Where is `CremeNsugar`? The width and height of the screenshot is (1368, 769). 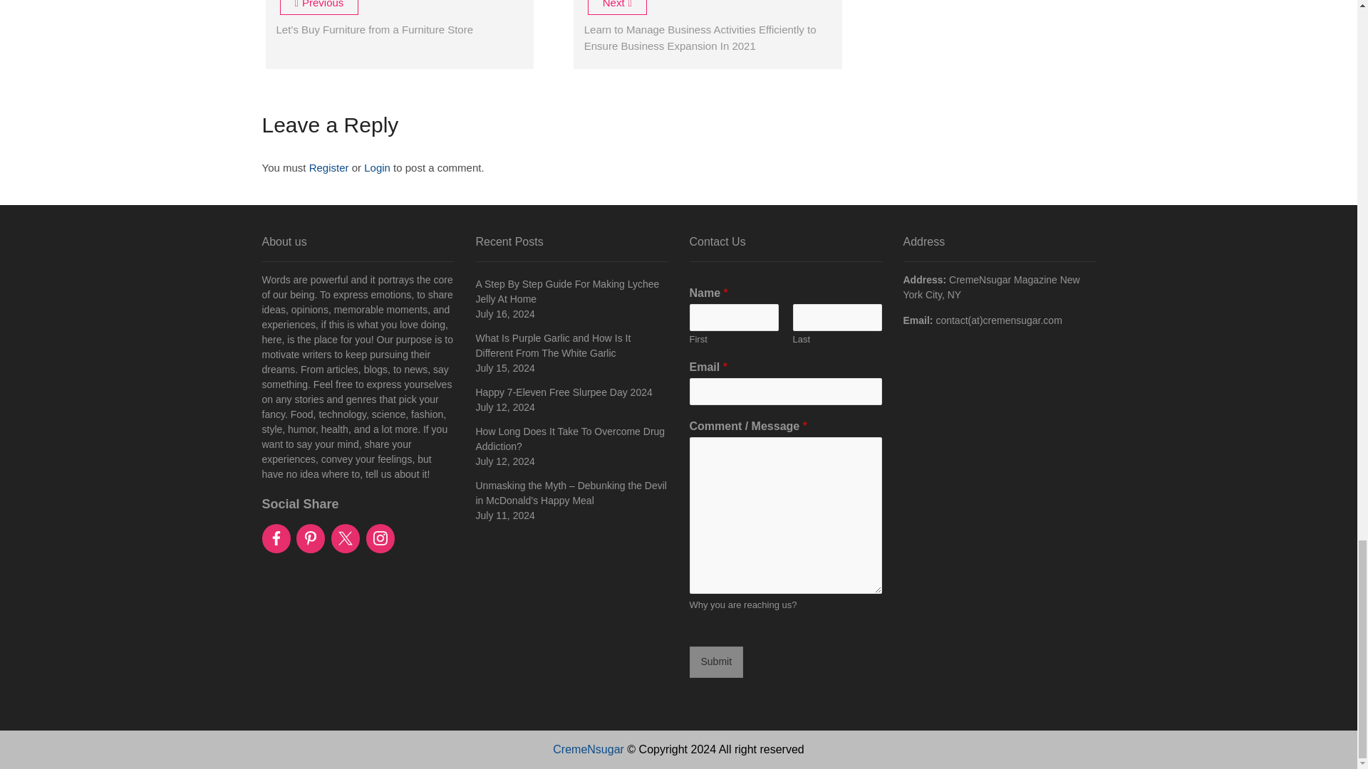 CremeNsugar is located at coordinates (588, 749).